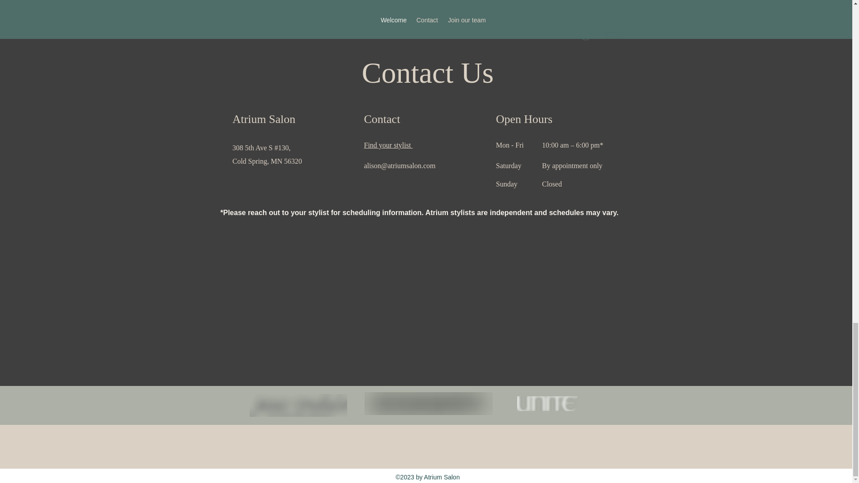  Describe the element at coordinates (428, 403) in the screenshot. I see `kevin-murphy-logo.png` at that location.